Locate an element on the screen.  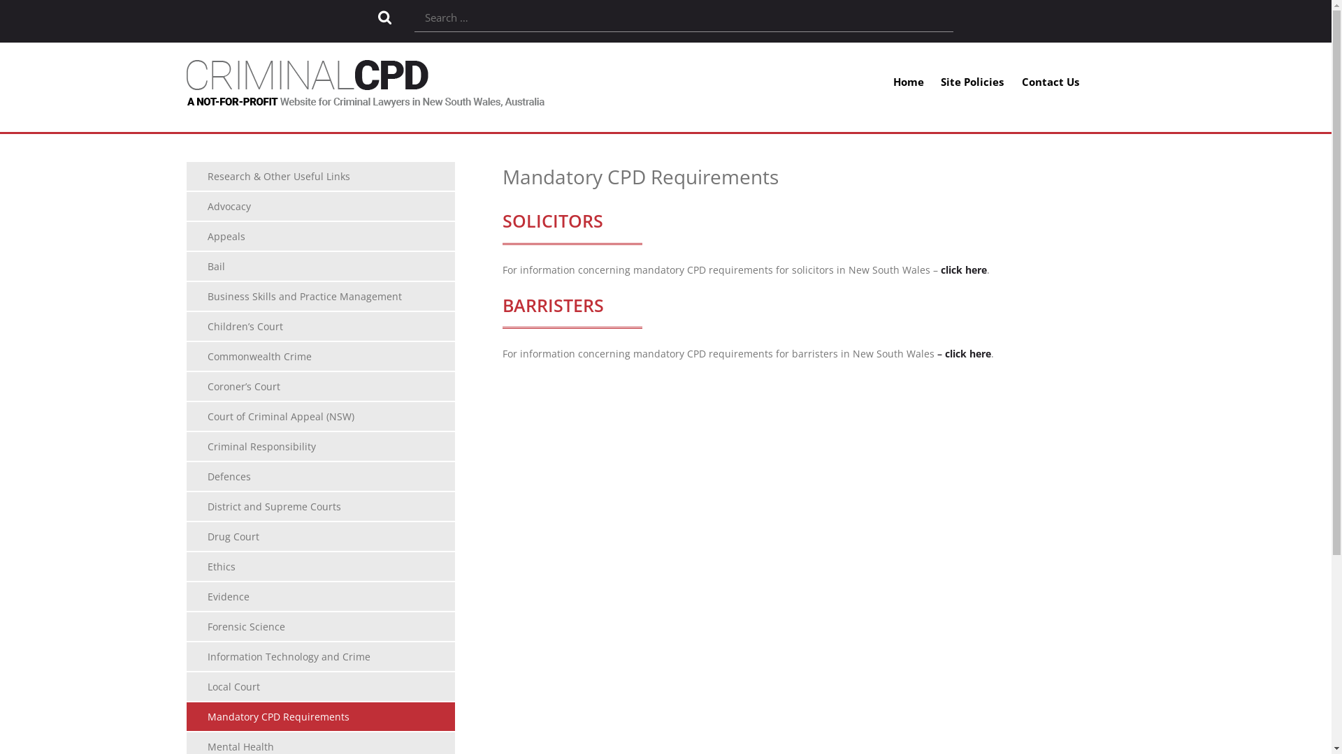
Criminal Responsibility is located at coordinates (321, 447).